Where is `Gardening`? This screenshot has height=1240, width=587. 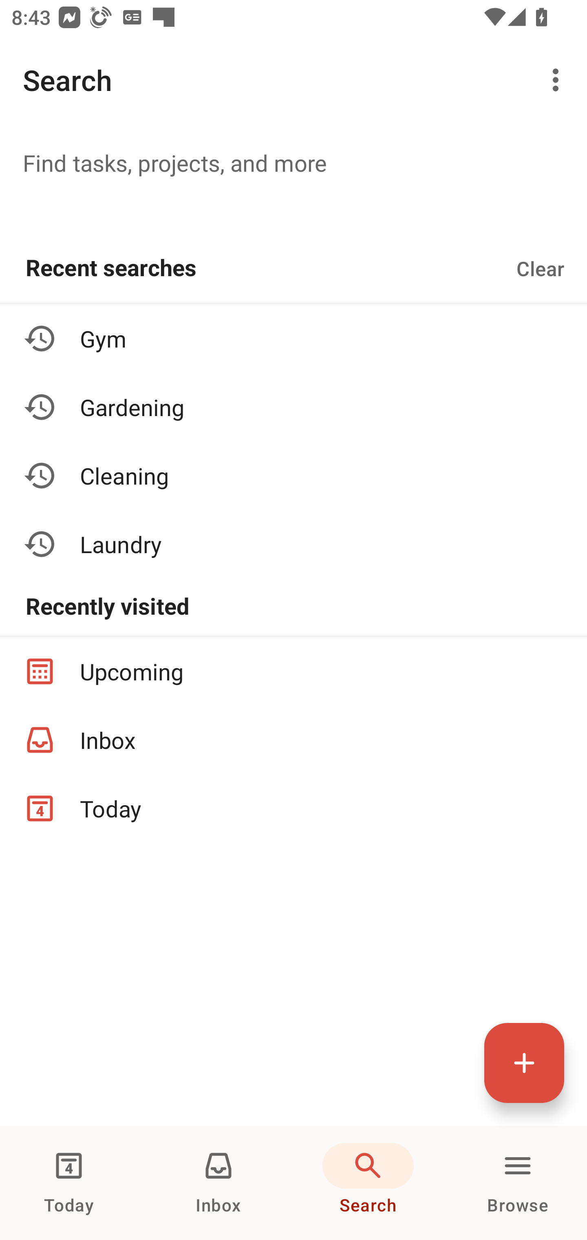
Gardening is located at coordinates (293, 407).